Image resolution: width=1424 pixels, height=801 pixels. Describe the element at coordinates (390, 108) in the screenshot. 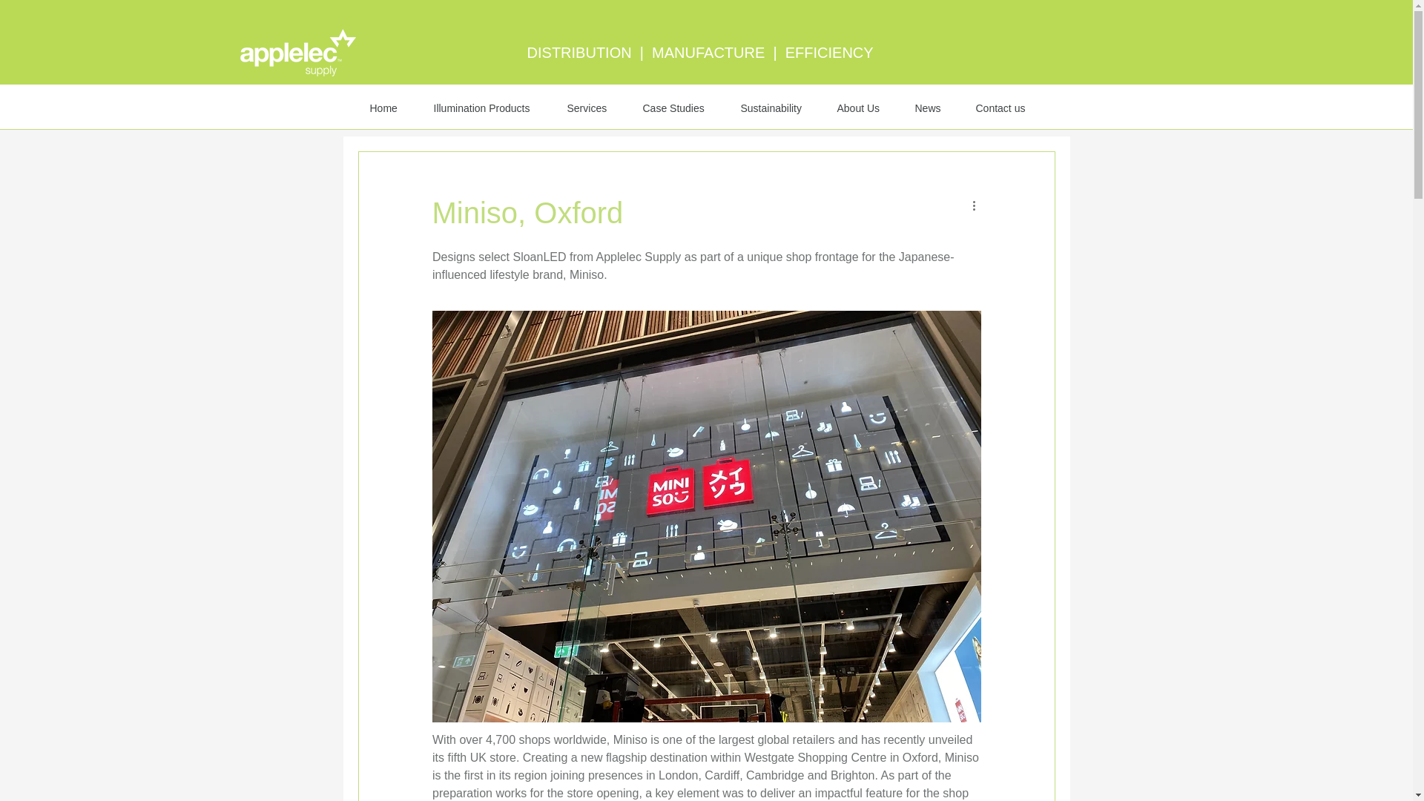

I see `Home` at that location.